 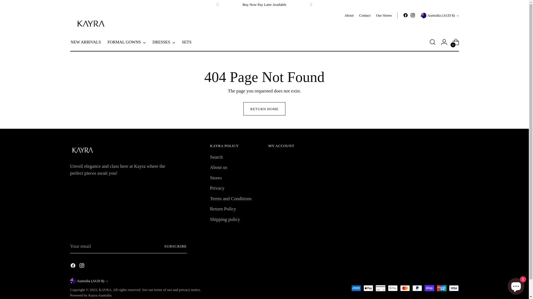 What do you see at coordinates (516, 285) in the screenshot?
I see `Shopify online store chat` at bounding box center [516, 285].